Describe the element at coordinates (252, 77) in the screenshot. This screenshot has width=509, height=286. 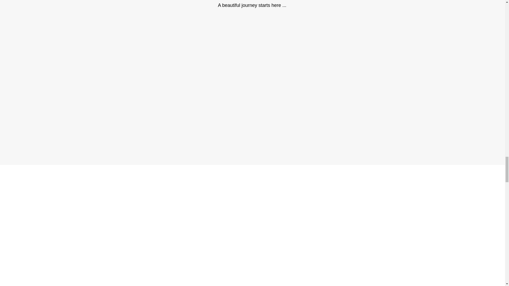
I see `External YouTube` at that location.